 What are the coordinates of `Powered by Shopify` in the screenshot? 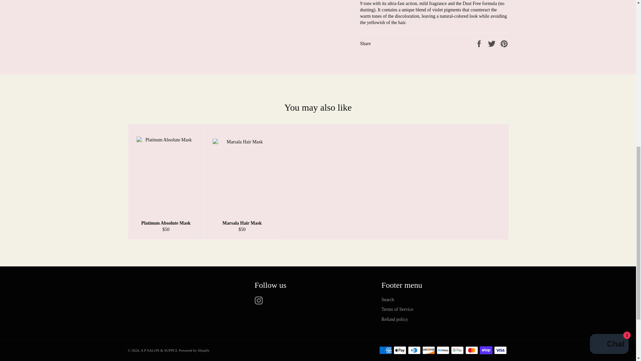 It's located at (194, 350).